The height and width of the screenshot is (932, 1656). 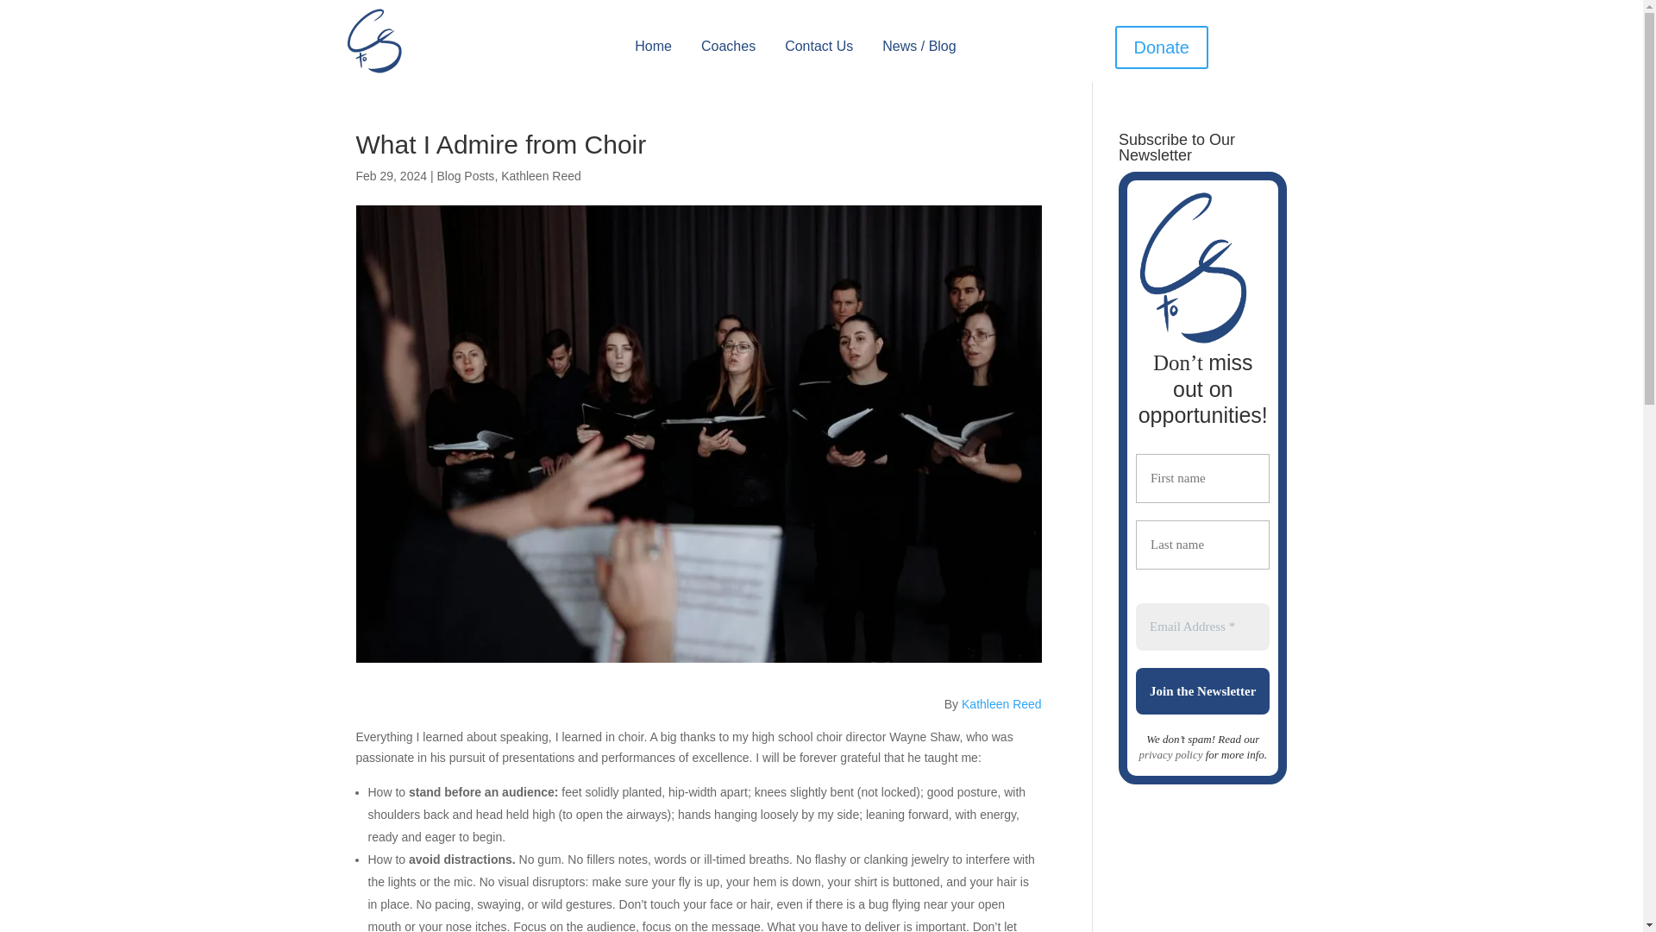 I want to click on Donate, so click(x=1161, y=47).